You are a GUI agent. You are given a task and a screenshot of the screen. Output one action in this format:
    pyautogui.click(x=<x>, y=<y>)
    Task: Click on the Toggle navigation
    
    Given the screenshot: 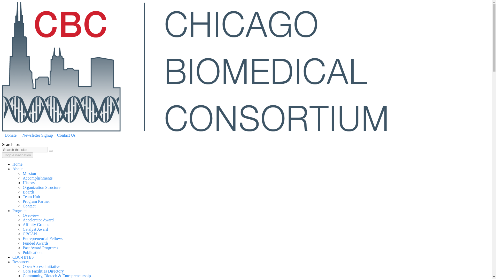 What is the action you would take?
    pyautogui.click(x=18, y=155)
    